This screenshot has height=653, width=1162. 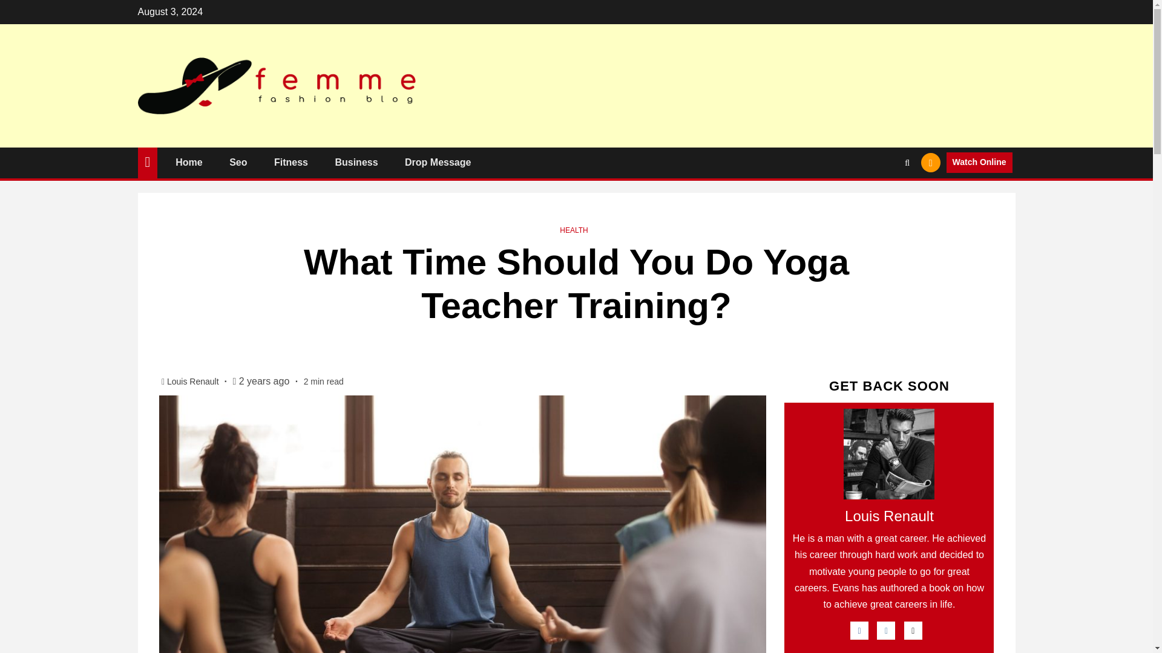 What do you see at coordinates (437, 162) in the screenshot?
I see `Drop Message` at bounding box center [437, 162].